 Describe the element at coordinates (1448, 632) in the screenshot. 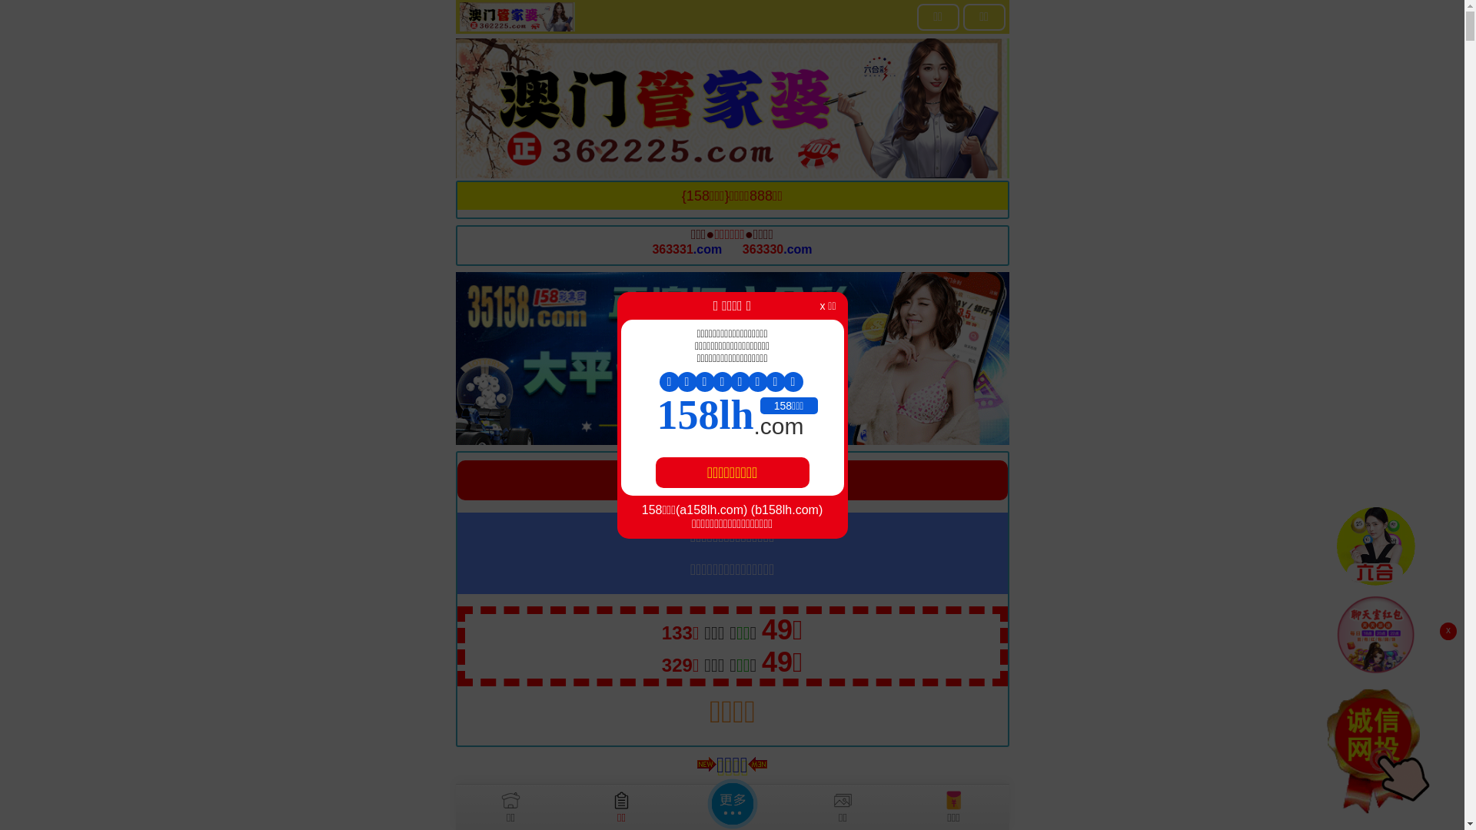

I see `x` at that location.